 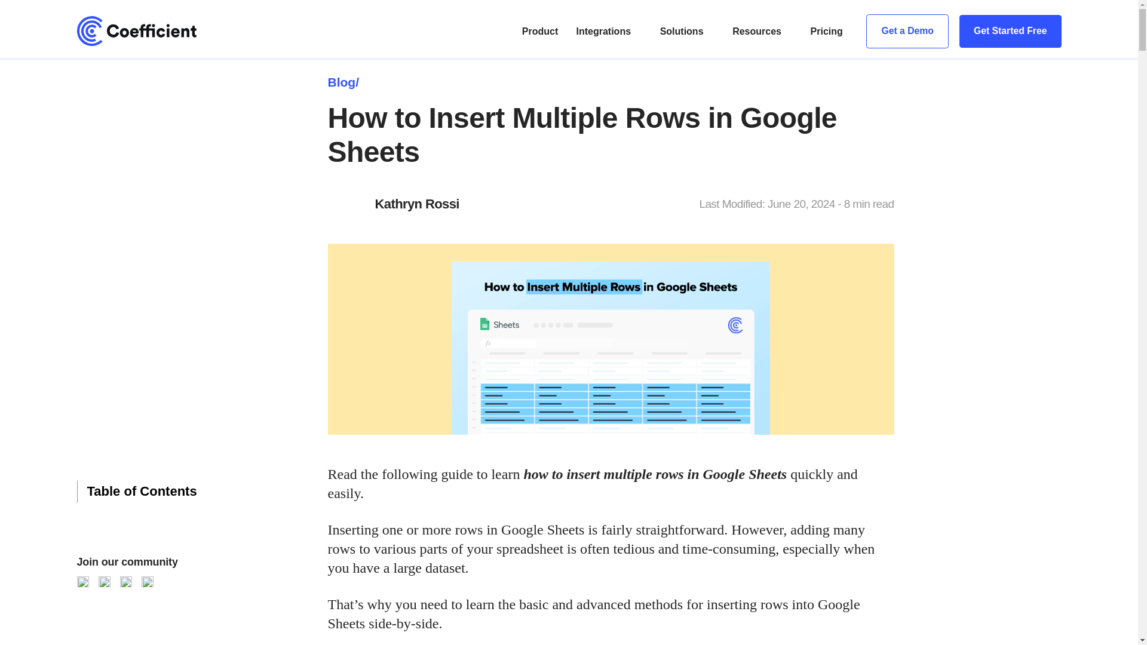 What do you see at coordinates (907, 31) in the screenshot?
I see `Get a Demo` at bounding box center [907, 31].